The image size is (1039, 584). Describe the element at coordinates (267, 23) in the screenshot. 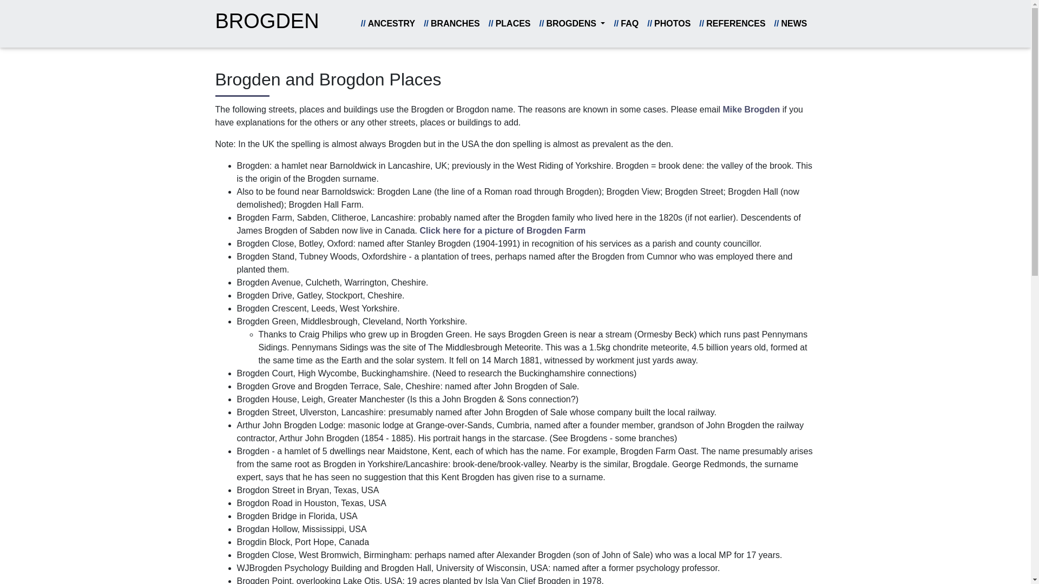

I see `Brogden Family History` at that location.